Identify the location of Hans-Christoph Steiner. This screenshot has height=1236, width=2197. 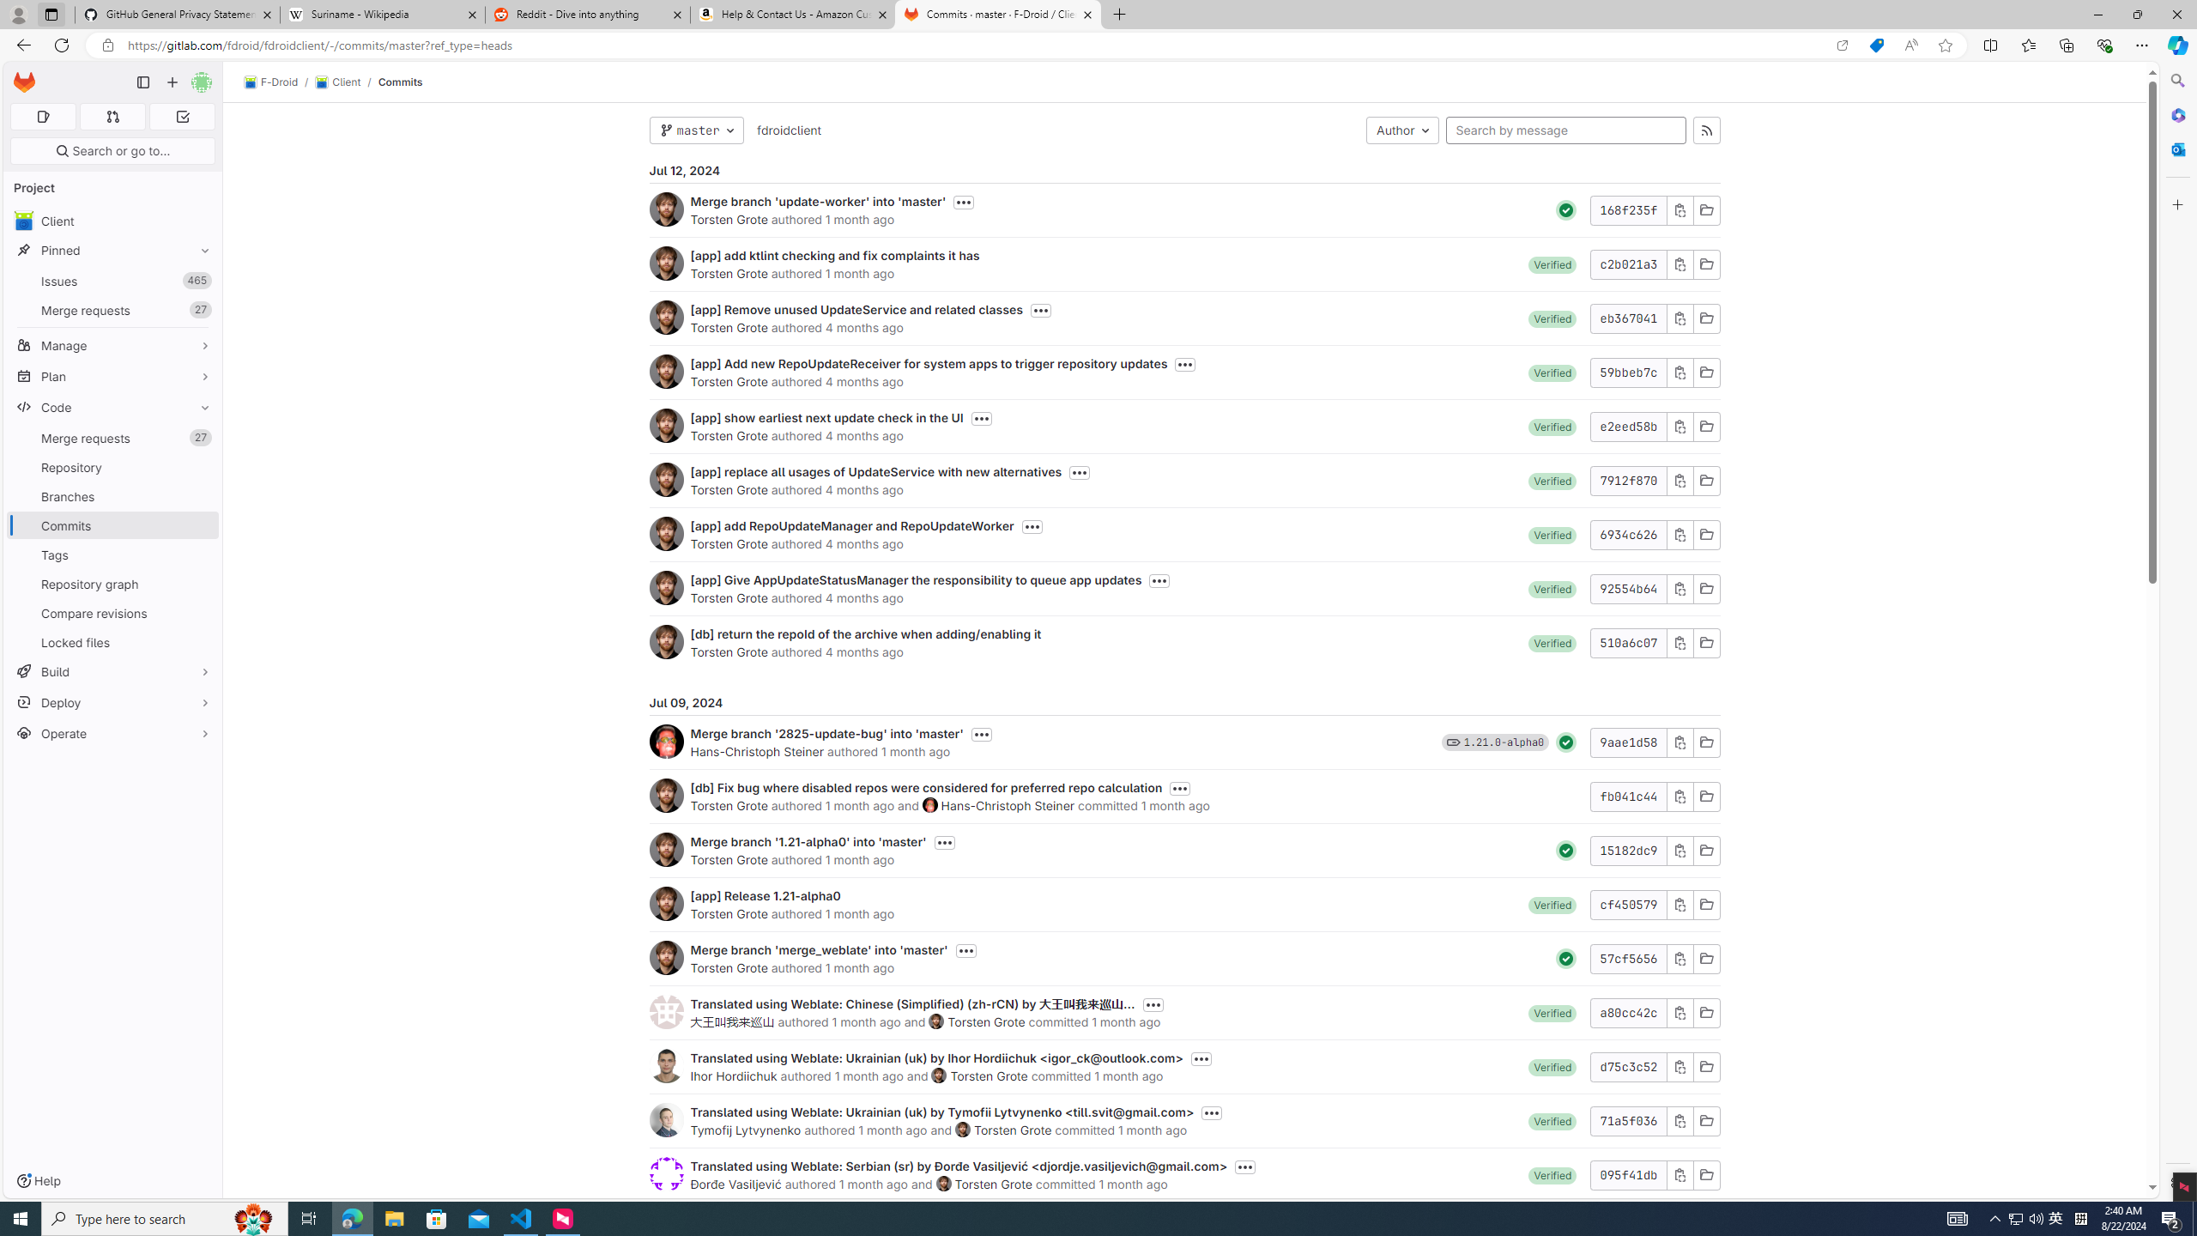
(1007, 805).